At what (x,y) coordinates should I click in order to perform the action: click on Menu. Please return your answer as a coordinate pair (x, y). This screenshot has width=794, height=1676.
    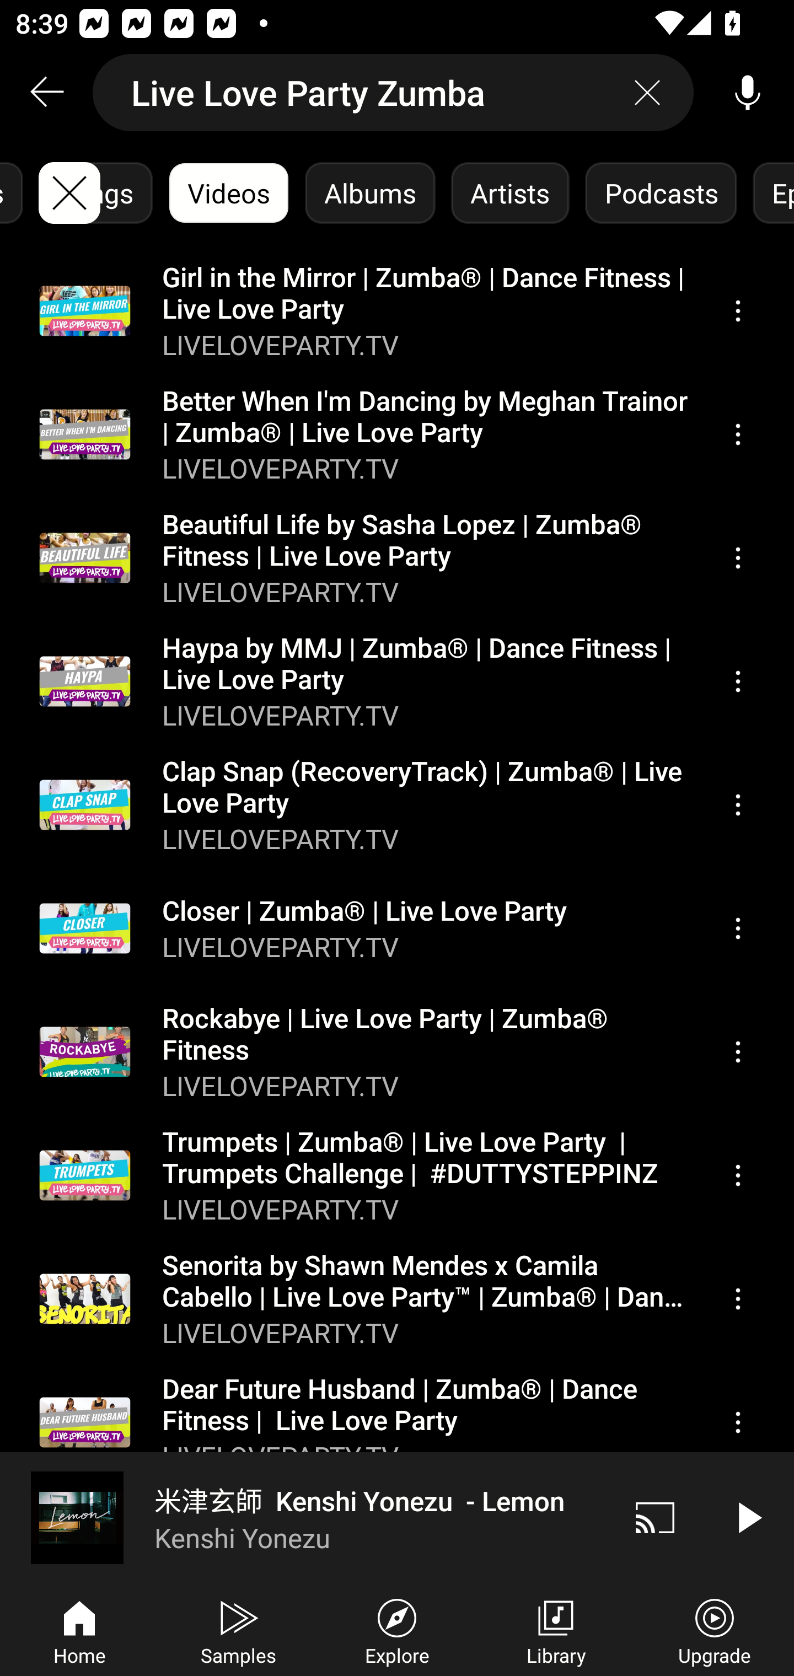
    Looking at the image, I should click on (738, 928).